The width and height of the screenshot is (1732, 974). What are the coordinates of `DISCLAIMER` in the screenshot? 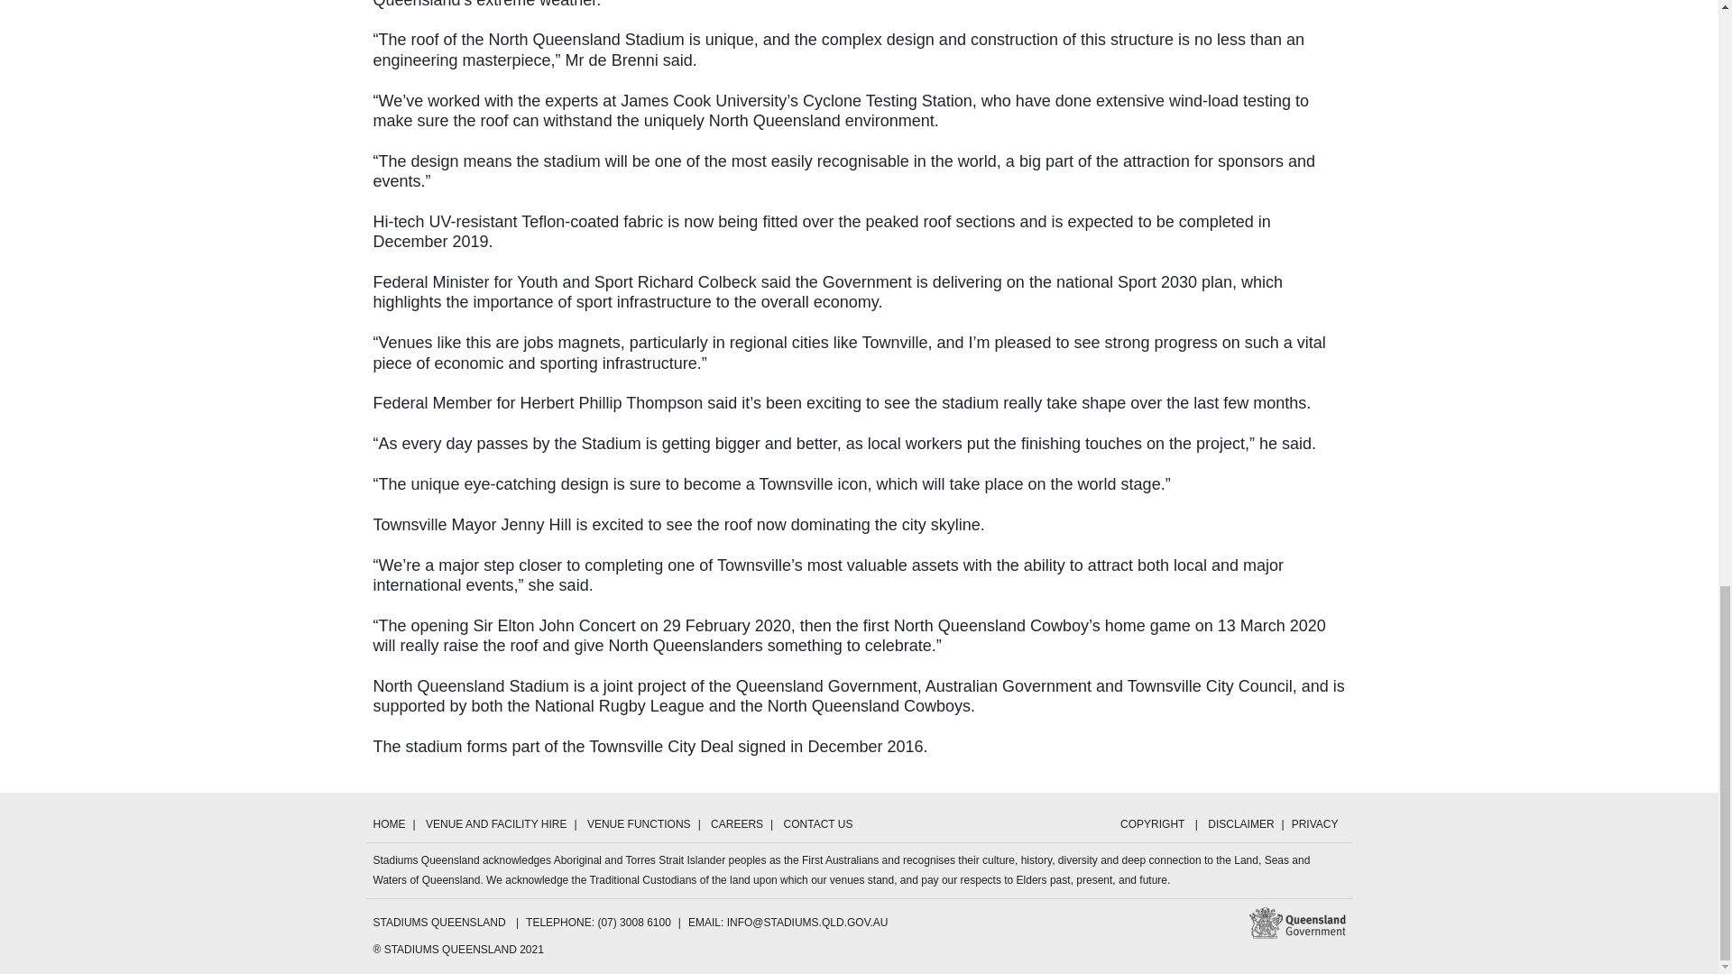 It's located at (1240, 824).